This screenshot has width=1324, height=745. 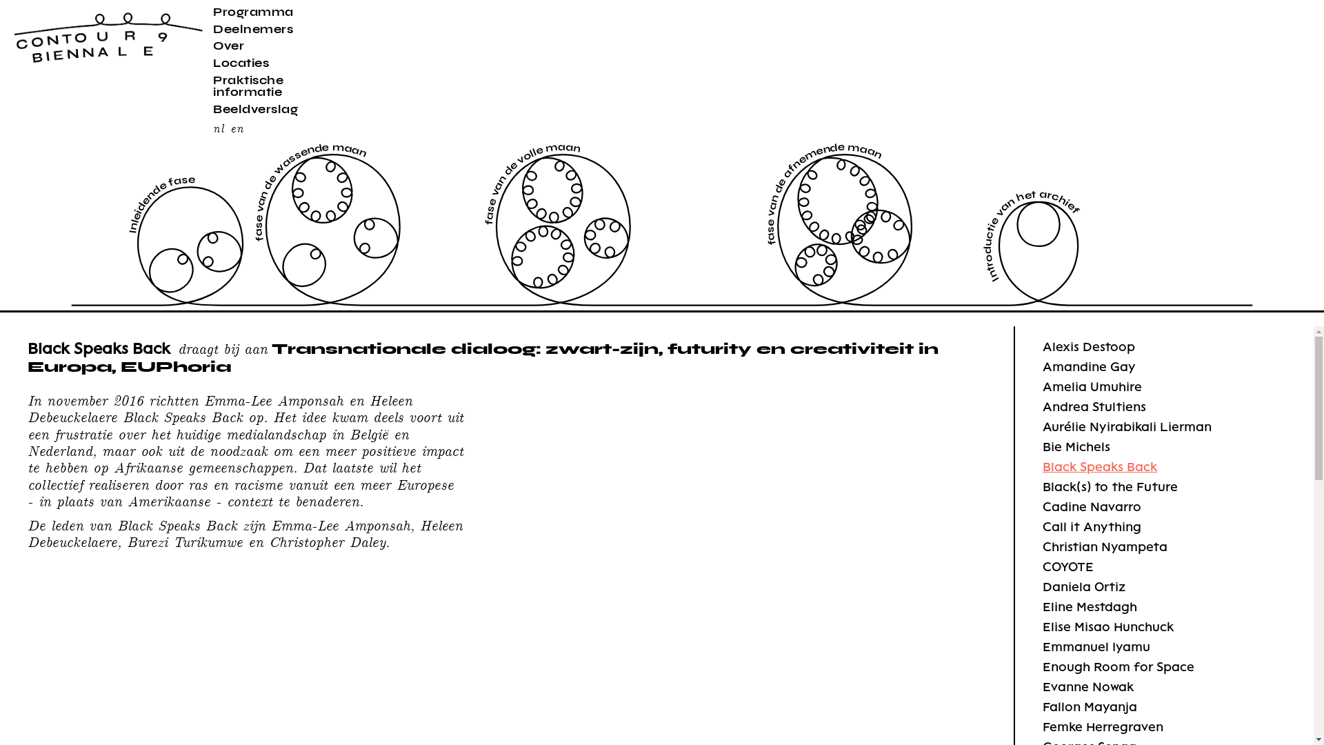 I want to click on Evanne Nowak, so click(x=1088, y=687).